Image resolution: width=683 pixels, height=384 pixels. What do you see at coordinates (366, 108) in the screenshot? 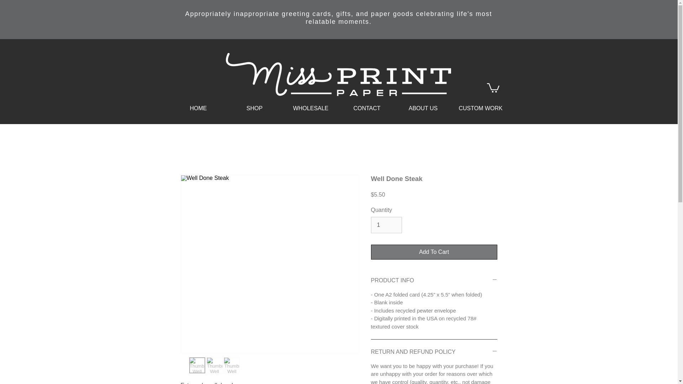
I see `CONTACT` at bounding box center [366, 108].